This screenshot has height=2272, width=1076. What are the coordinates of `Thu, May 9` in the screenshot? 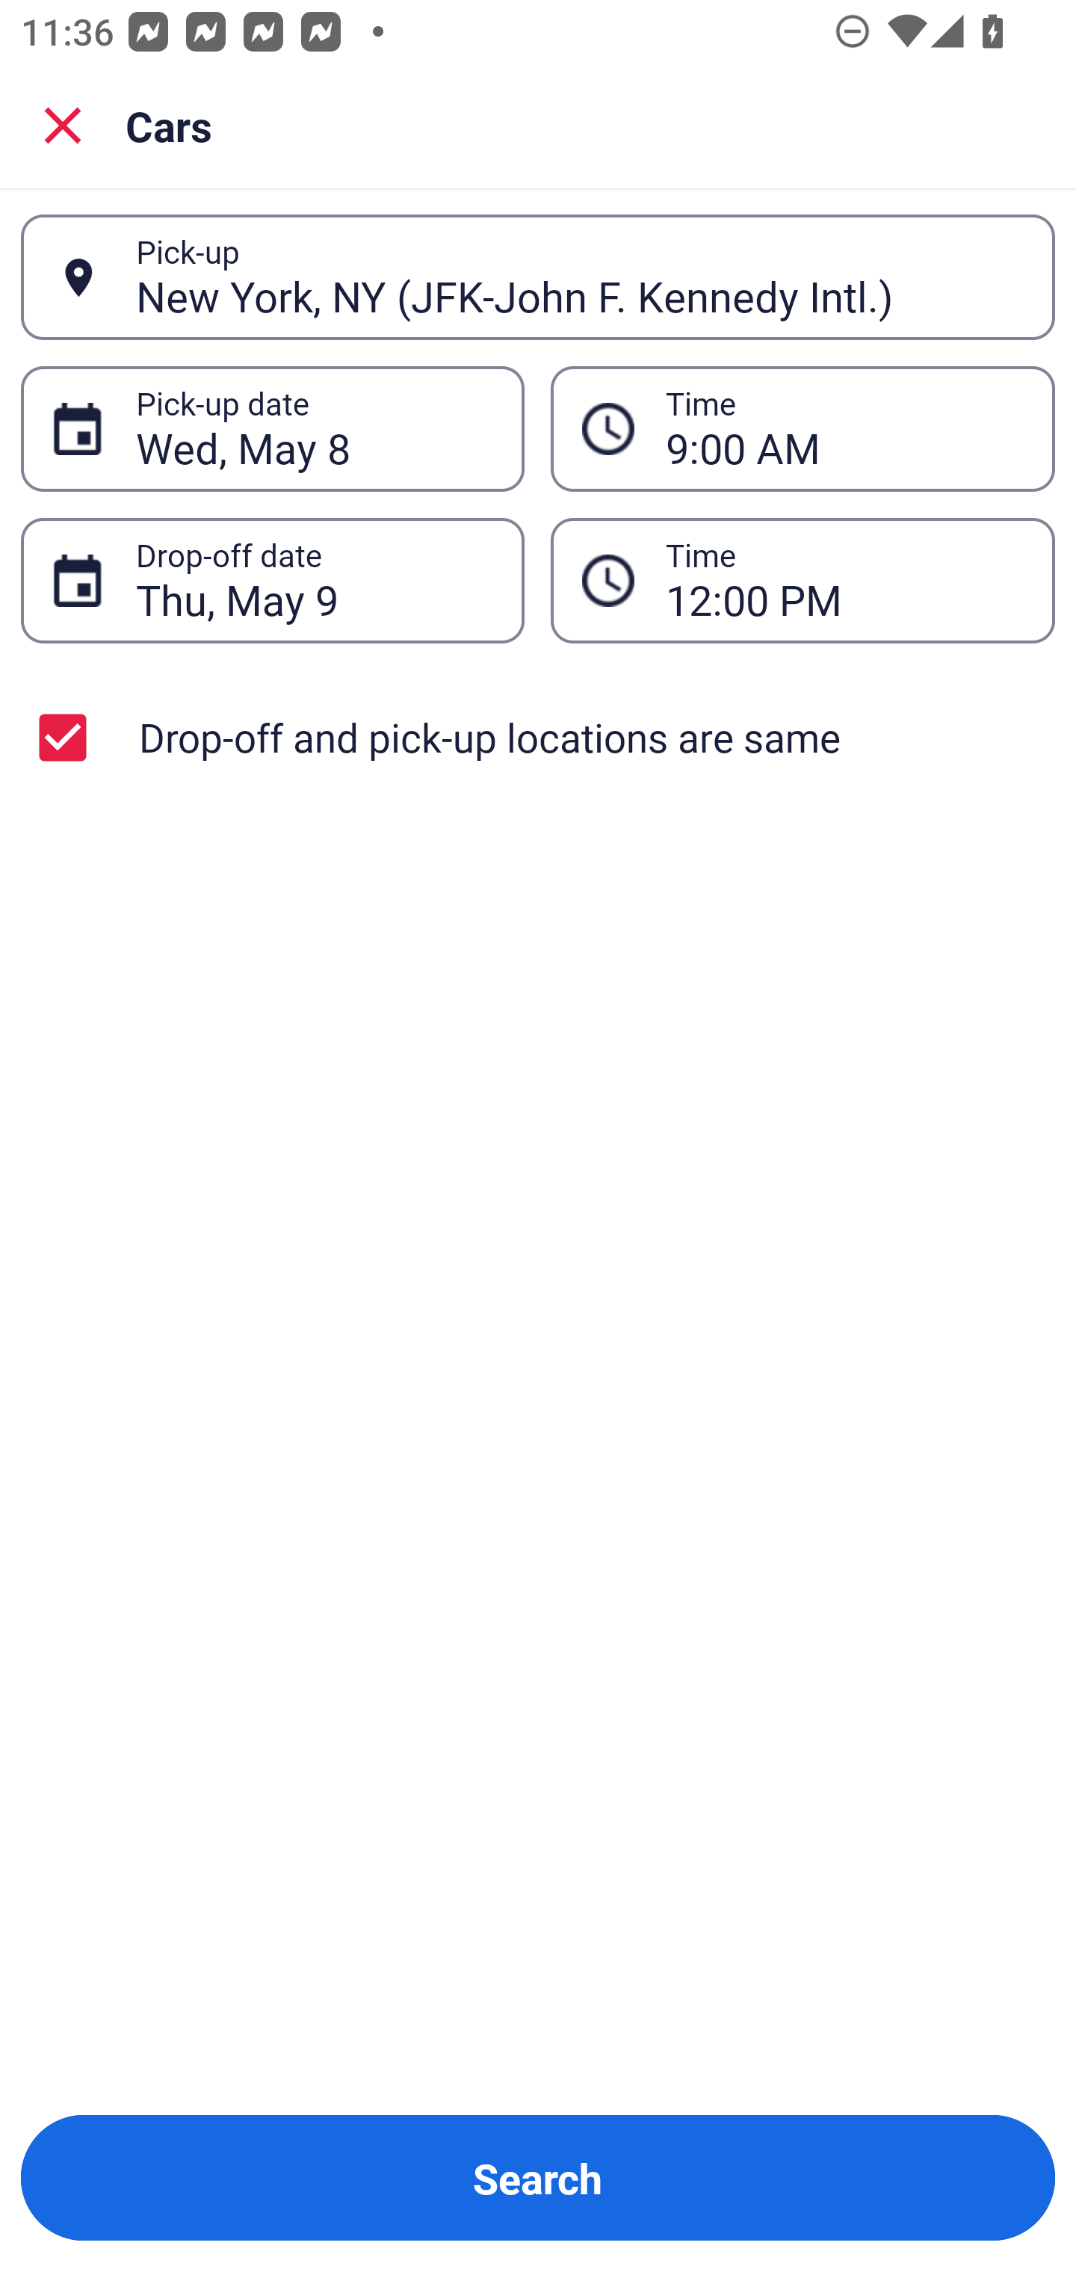 It's located at (314, 580).